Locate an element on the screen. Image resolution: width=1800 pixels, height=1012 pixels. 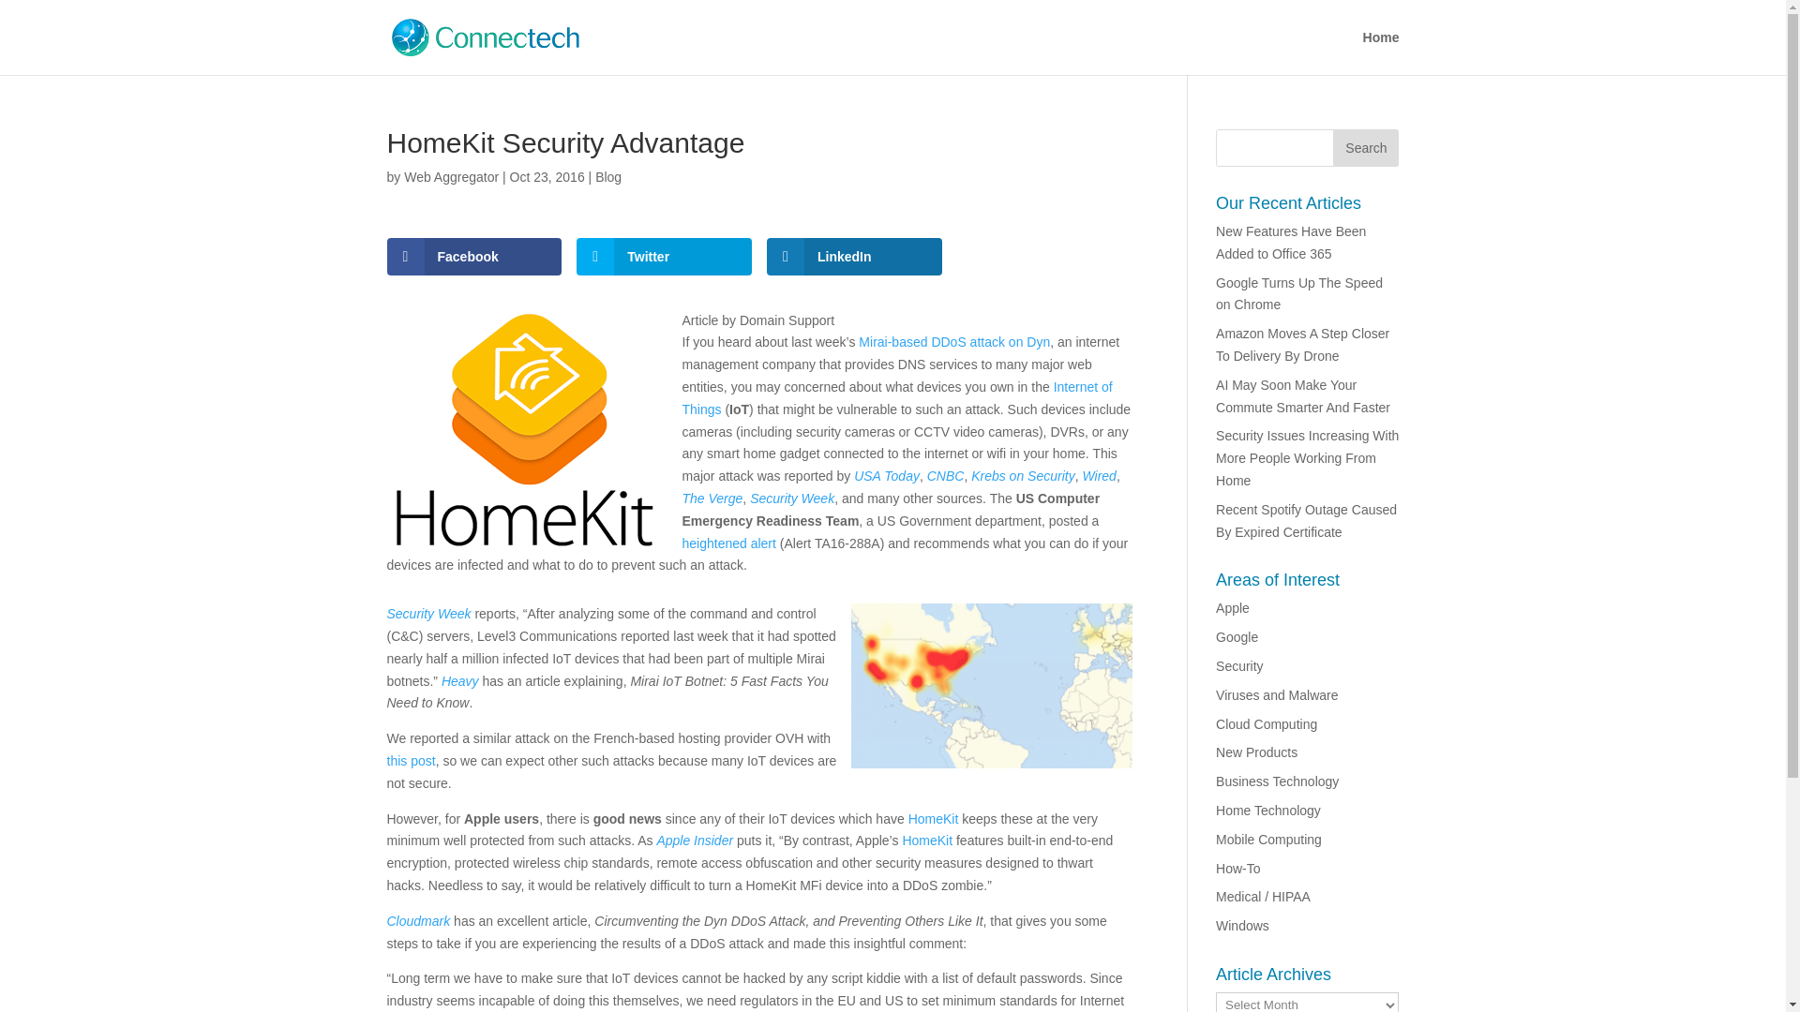
heightened alert is located at coordinates (728, 543).